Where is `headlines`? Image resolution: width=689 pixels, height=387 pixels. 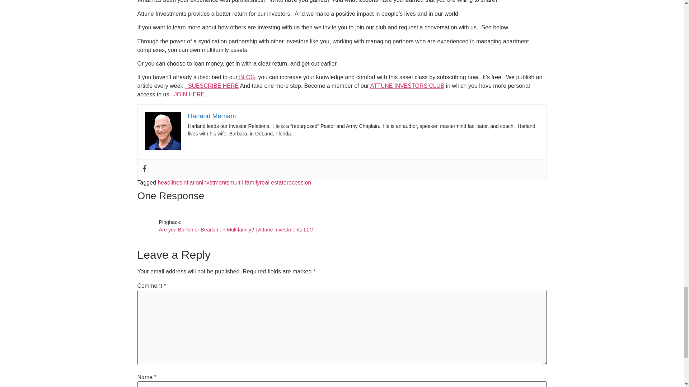
headlines is located at coordinates (170, 183).